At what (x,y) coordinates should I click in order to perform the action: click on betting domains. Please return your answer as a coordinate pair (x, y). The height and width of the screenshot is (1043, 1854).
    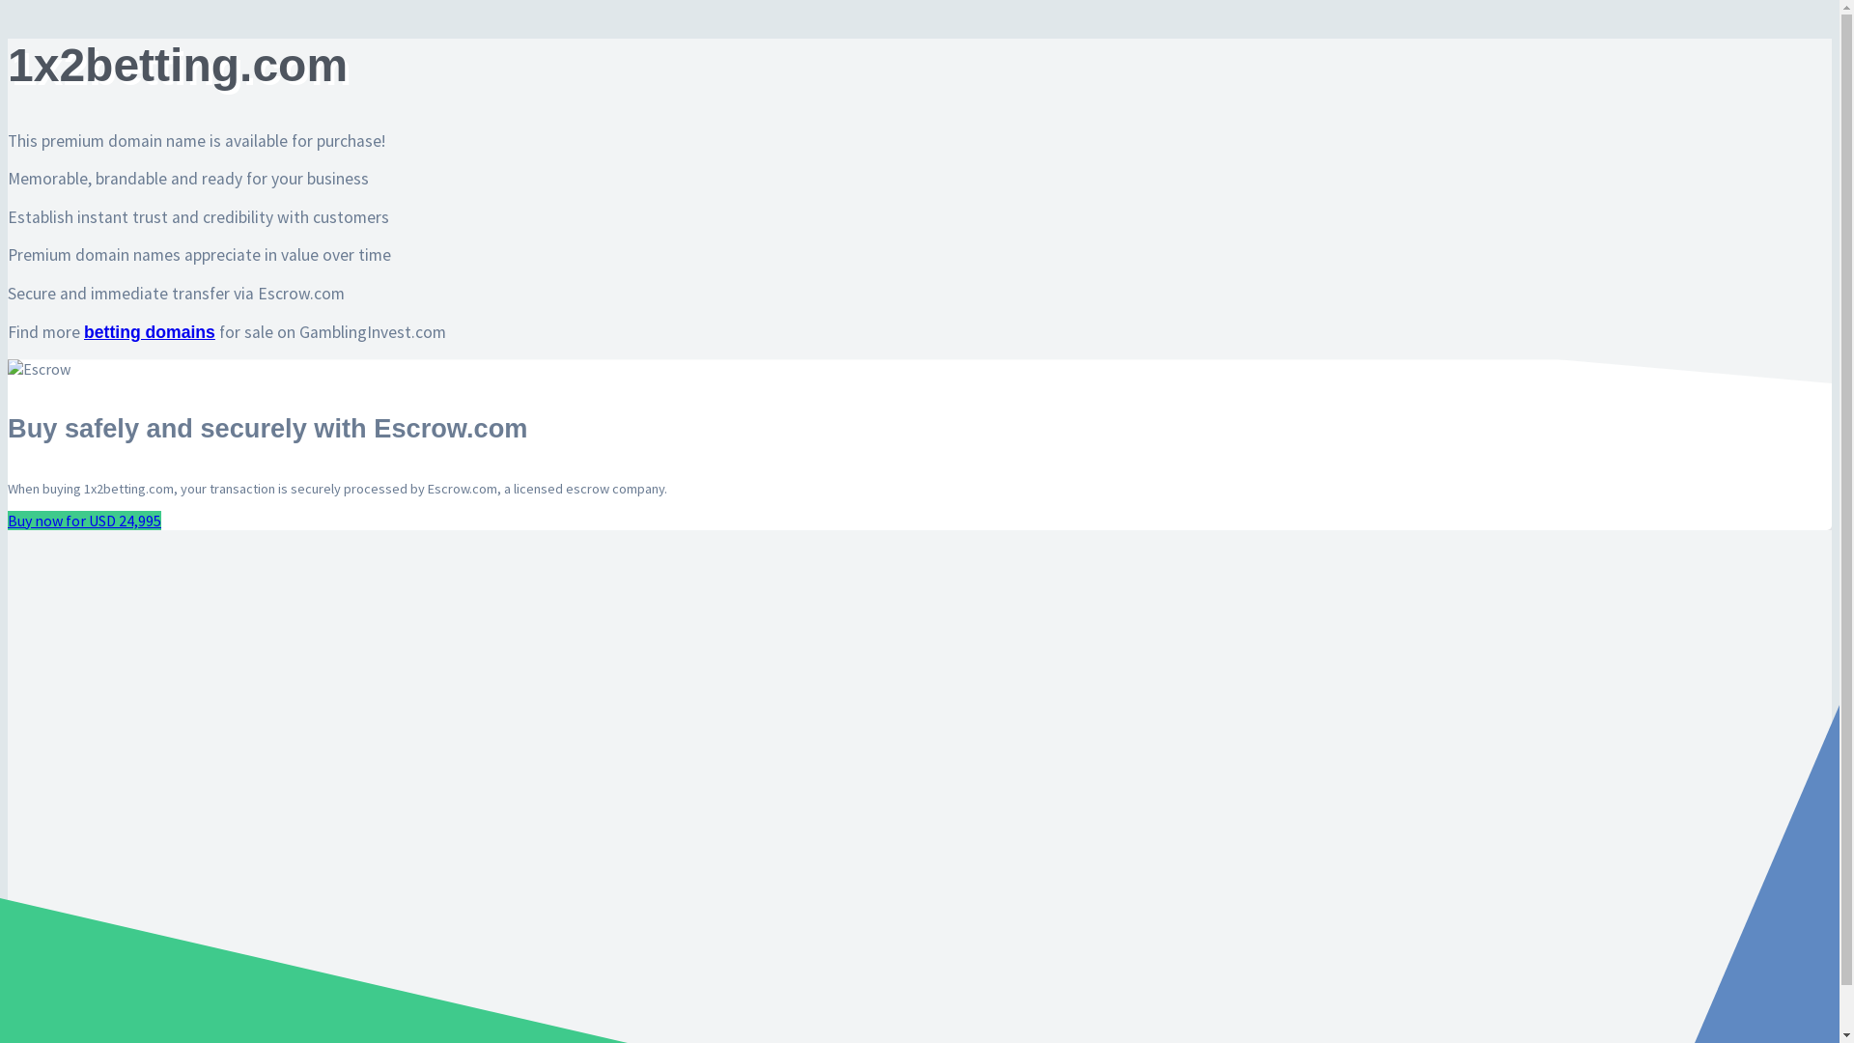
    Looking at the image, I should click on (150, 332).